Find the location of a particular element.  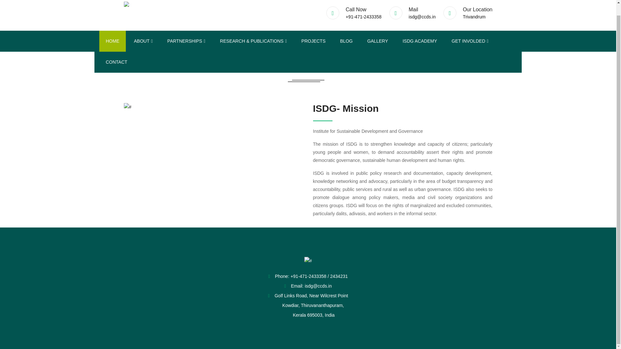

PROJECTS is located at coordinates (314, 41).